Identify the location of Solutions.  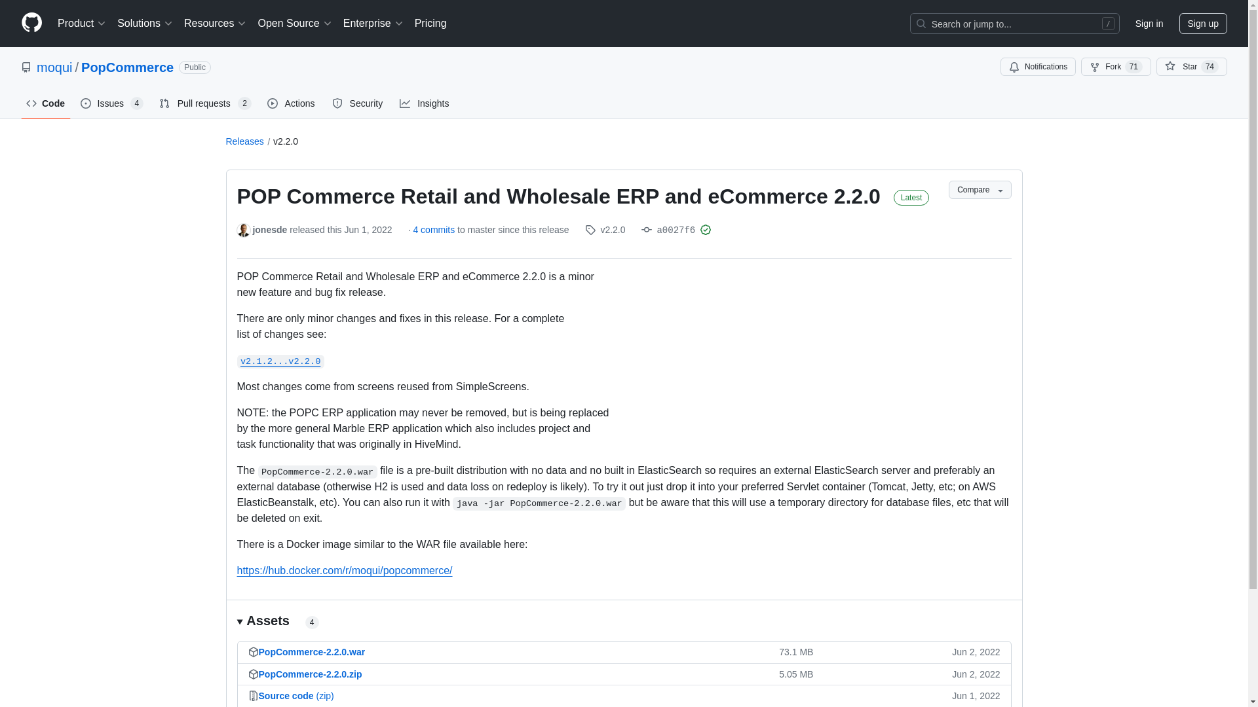
(145, 24).